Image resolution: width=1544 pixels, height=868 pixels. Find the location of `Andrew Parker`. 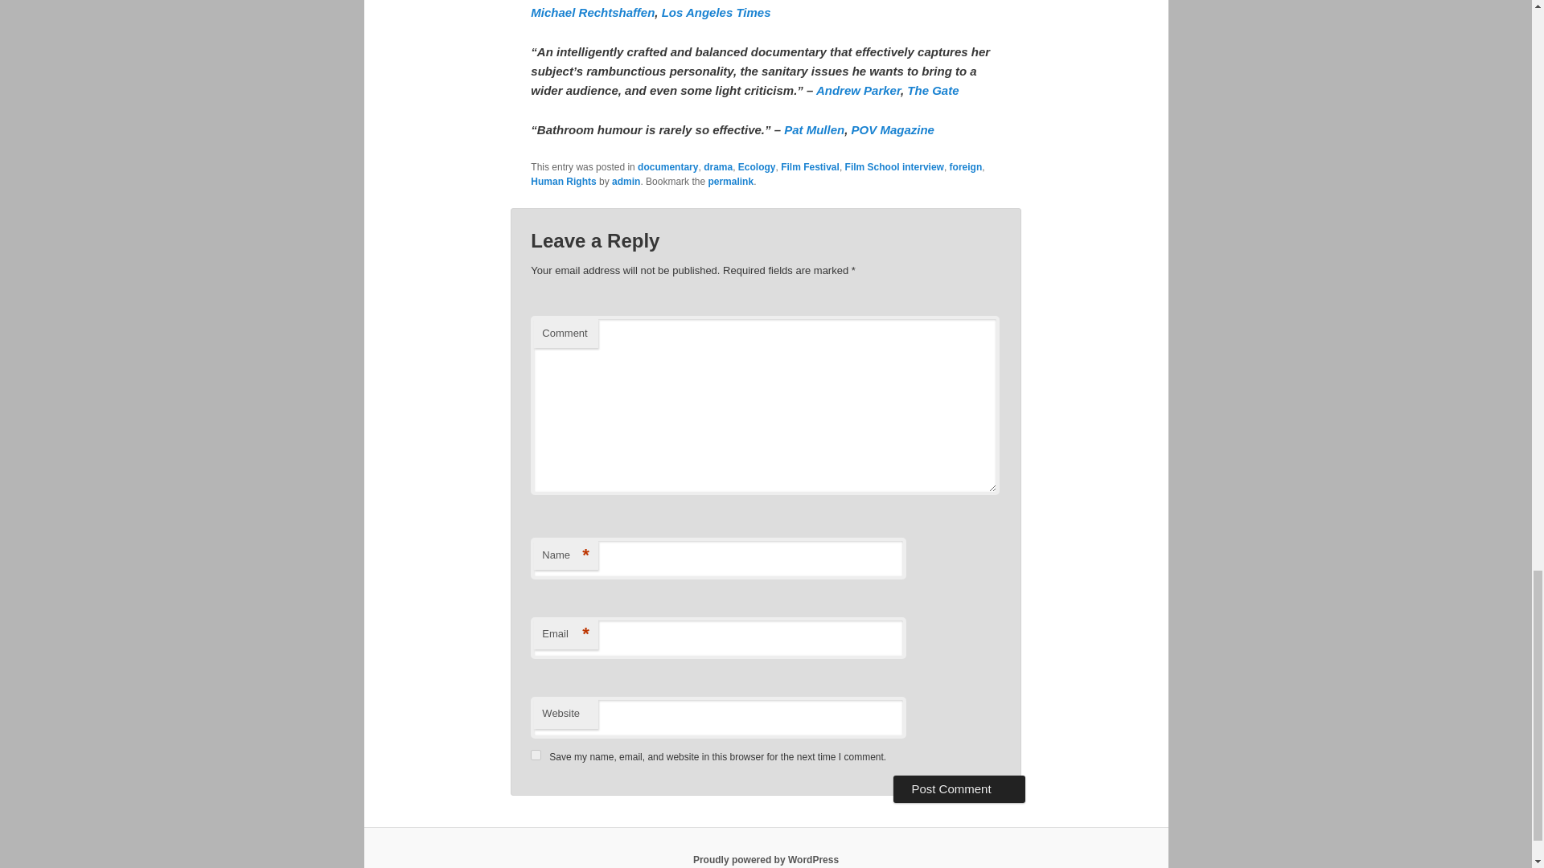

Andrew Parker is located at coordinates (858, 90).